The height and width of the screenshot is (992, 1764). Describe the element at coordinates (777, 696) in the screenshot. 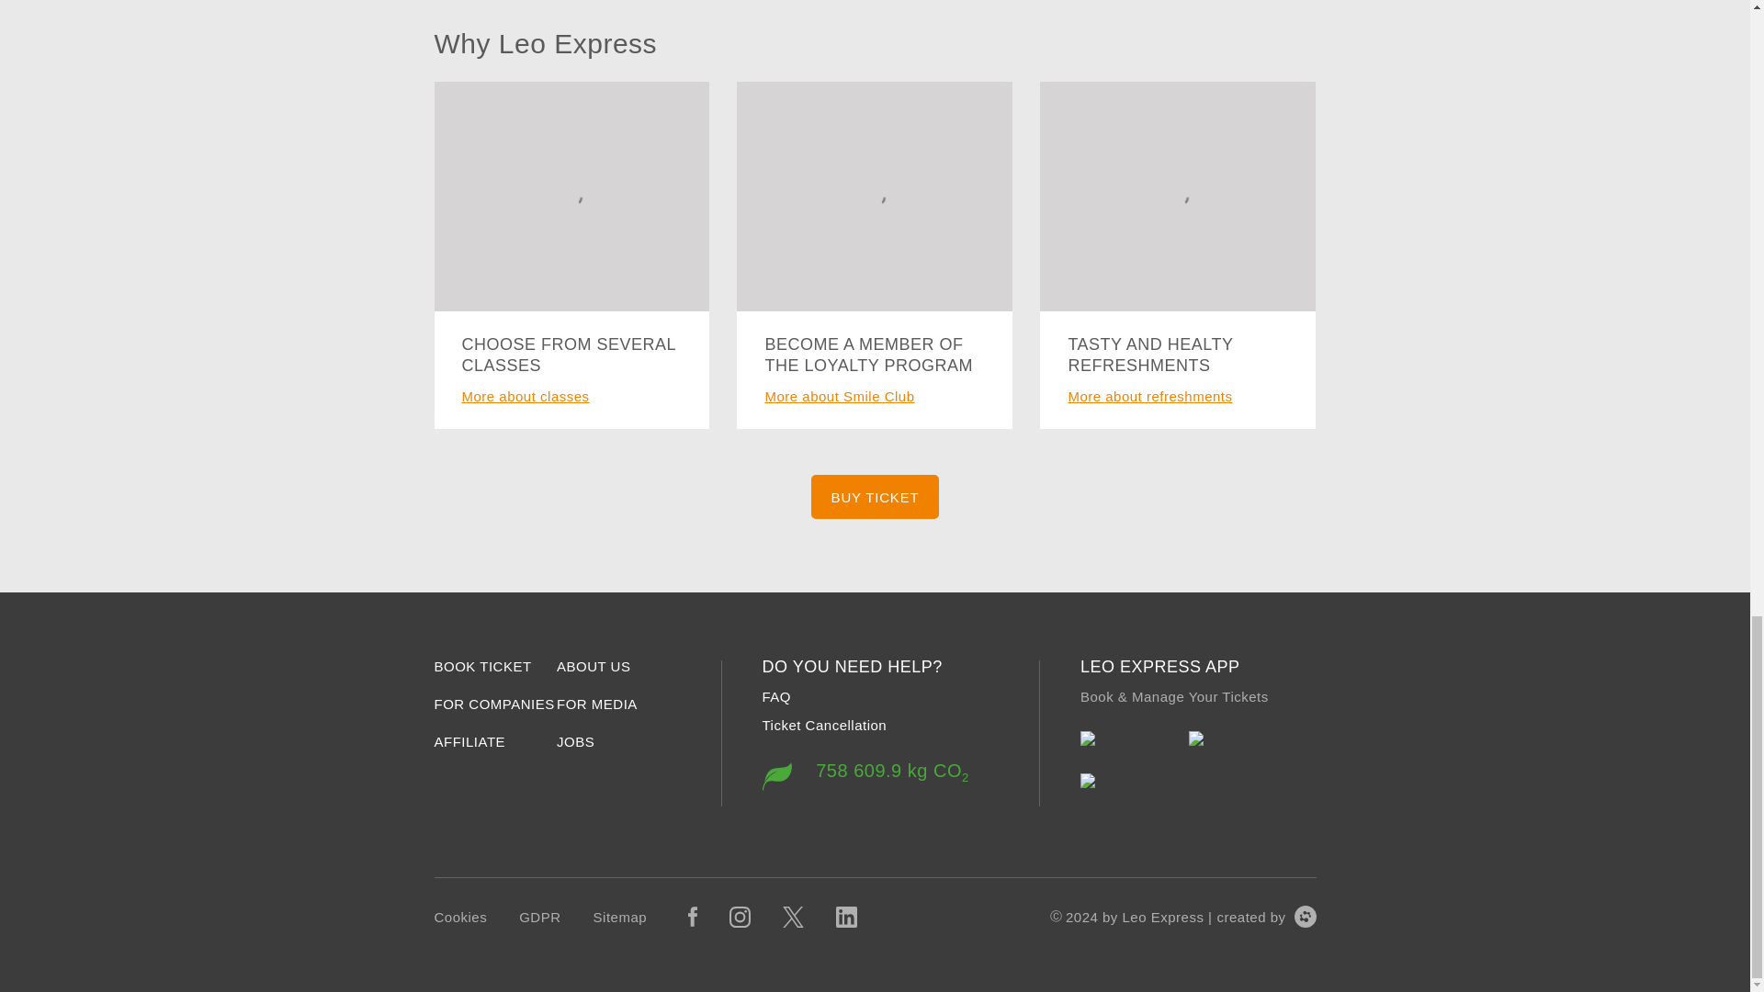

I see `FOR COMPANIES` at that location.